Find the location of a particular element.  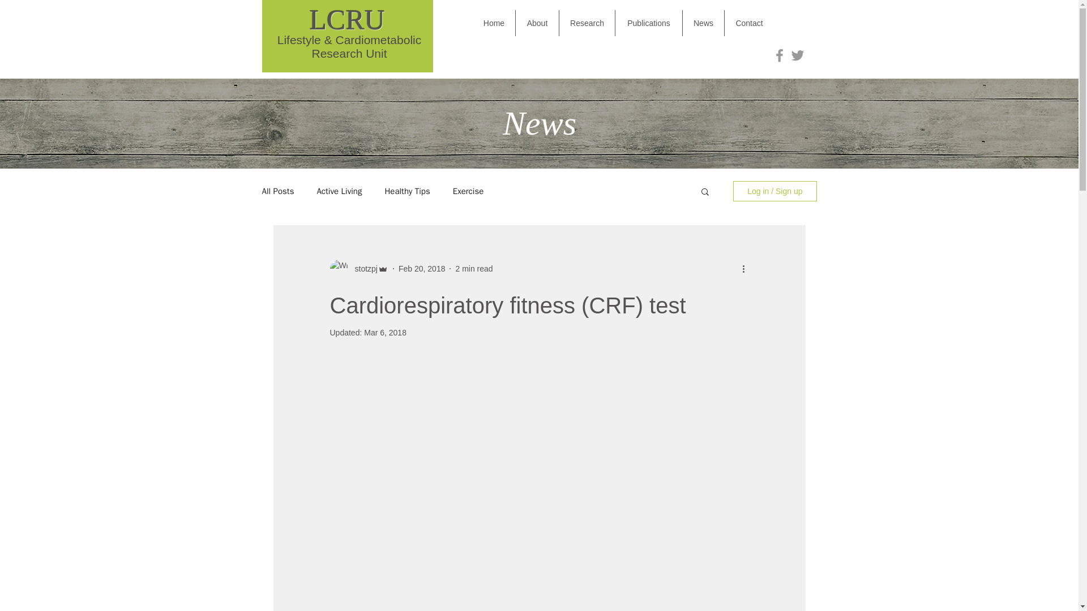

stotzpj is located at coordinates (362, 268).